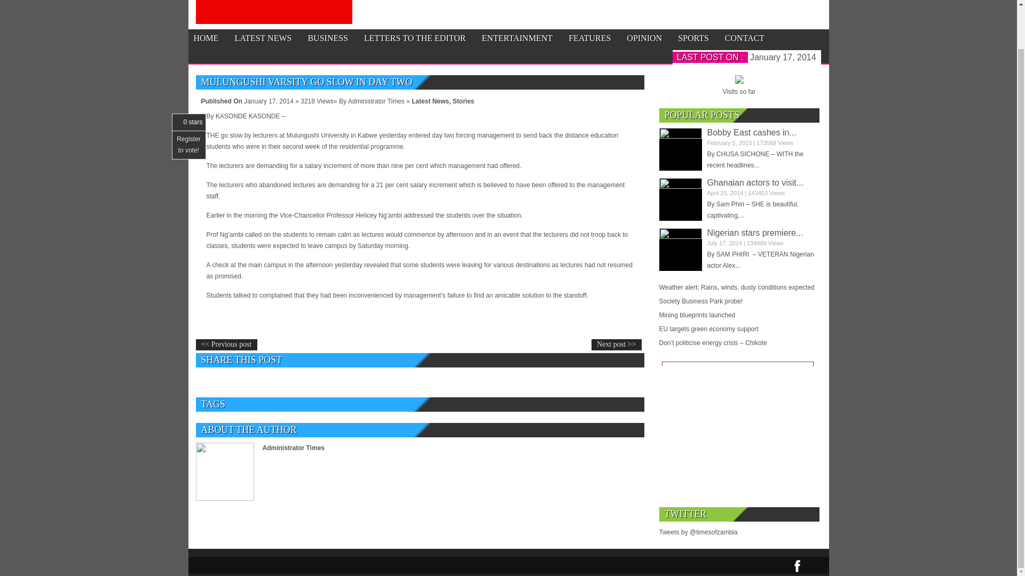 The height and width of the screenshot is (576, 1025). I want to click on BUSINESS, so click(328, 38).